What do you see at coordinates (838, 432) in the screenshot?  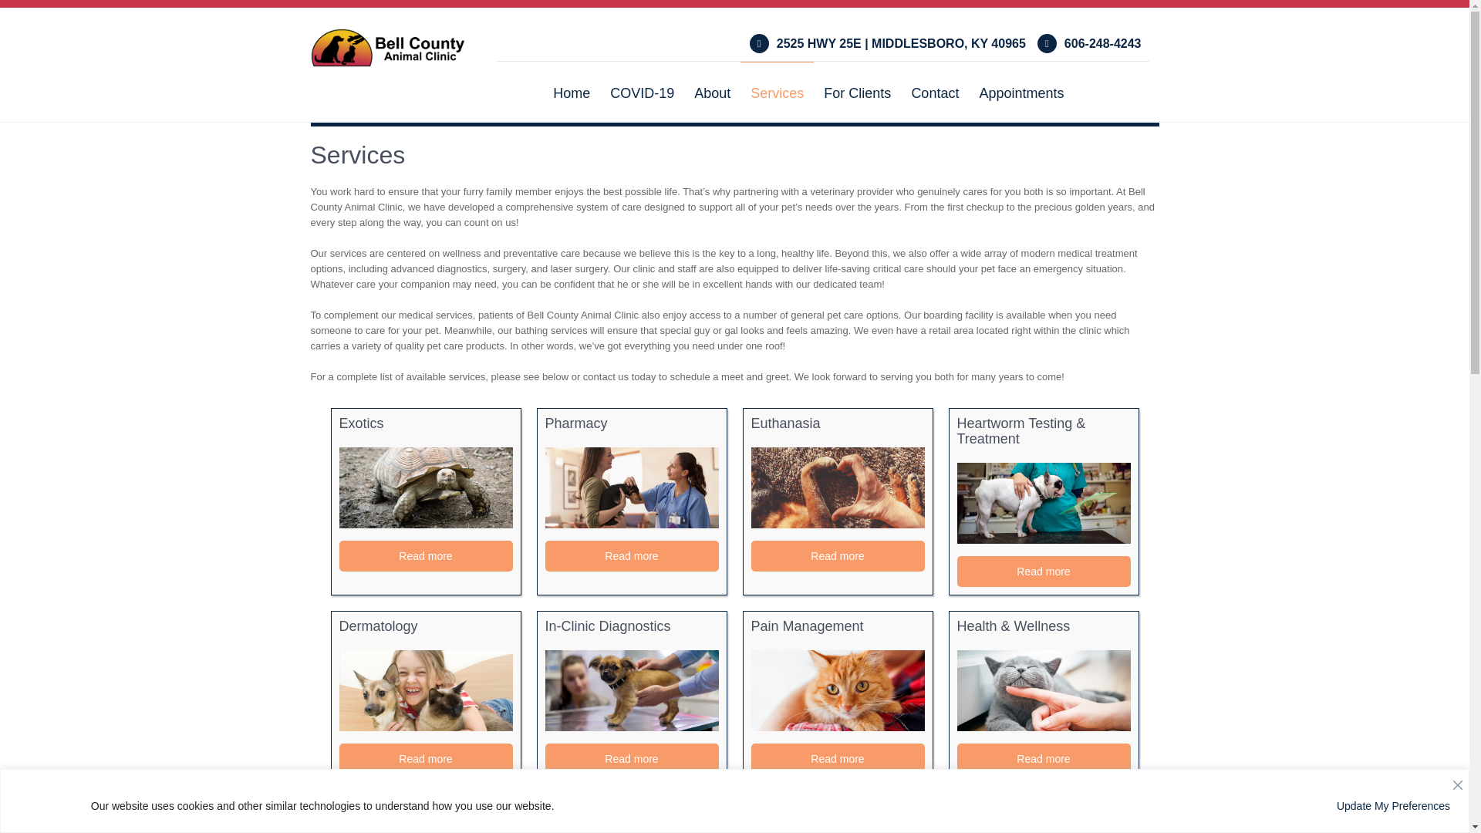 I see `Euthanasia` at bounding box center [838, 432].